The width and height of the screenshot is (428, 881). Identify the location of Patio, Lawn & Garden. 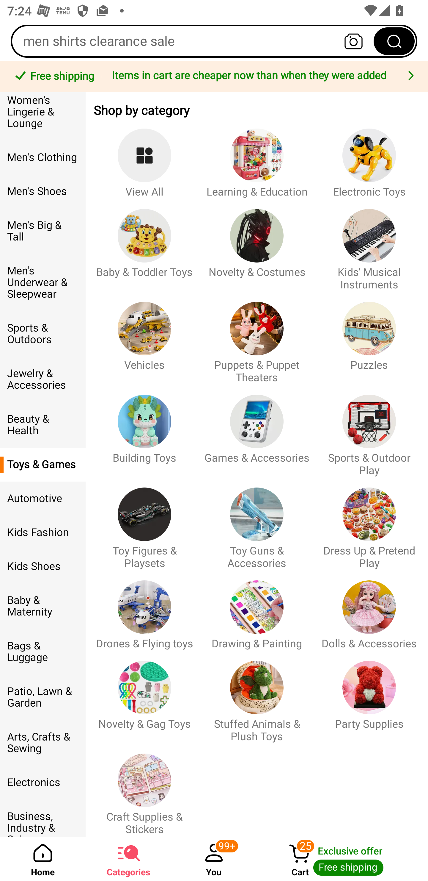
(43, 697).